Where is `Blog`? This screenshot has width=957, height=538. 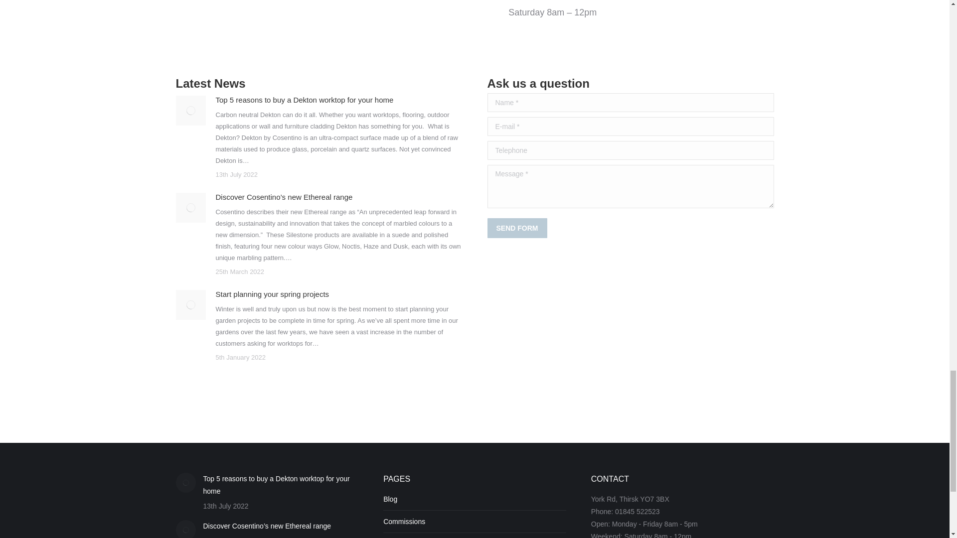
Blog is located at coordinates (390, 499).